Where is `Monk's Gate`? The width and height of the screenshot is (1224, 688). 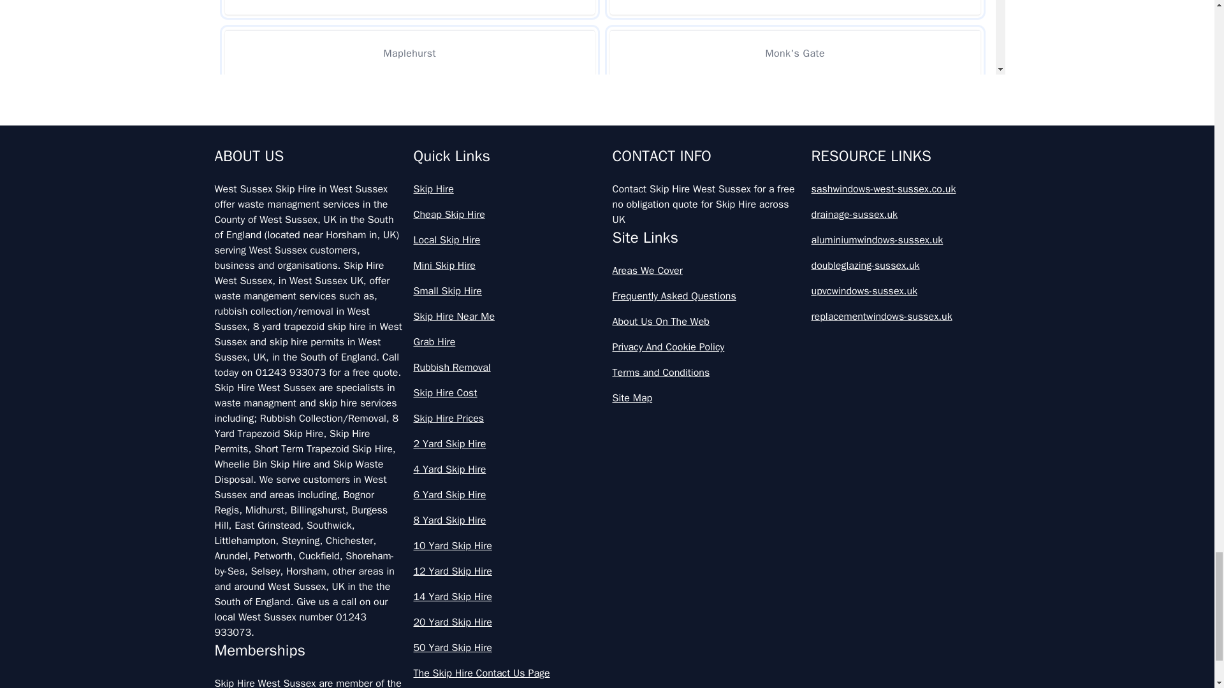 Monk's Gate is located at coordinates (794, 53).